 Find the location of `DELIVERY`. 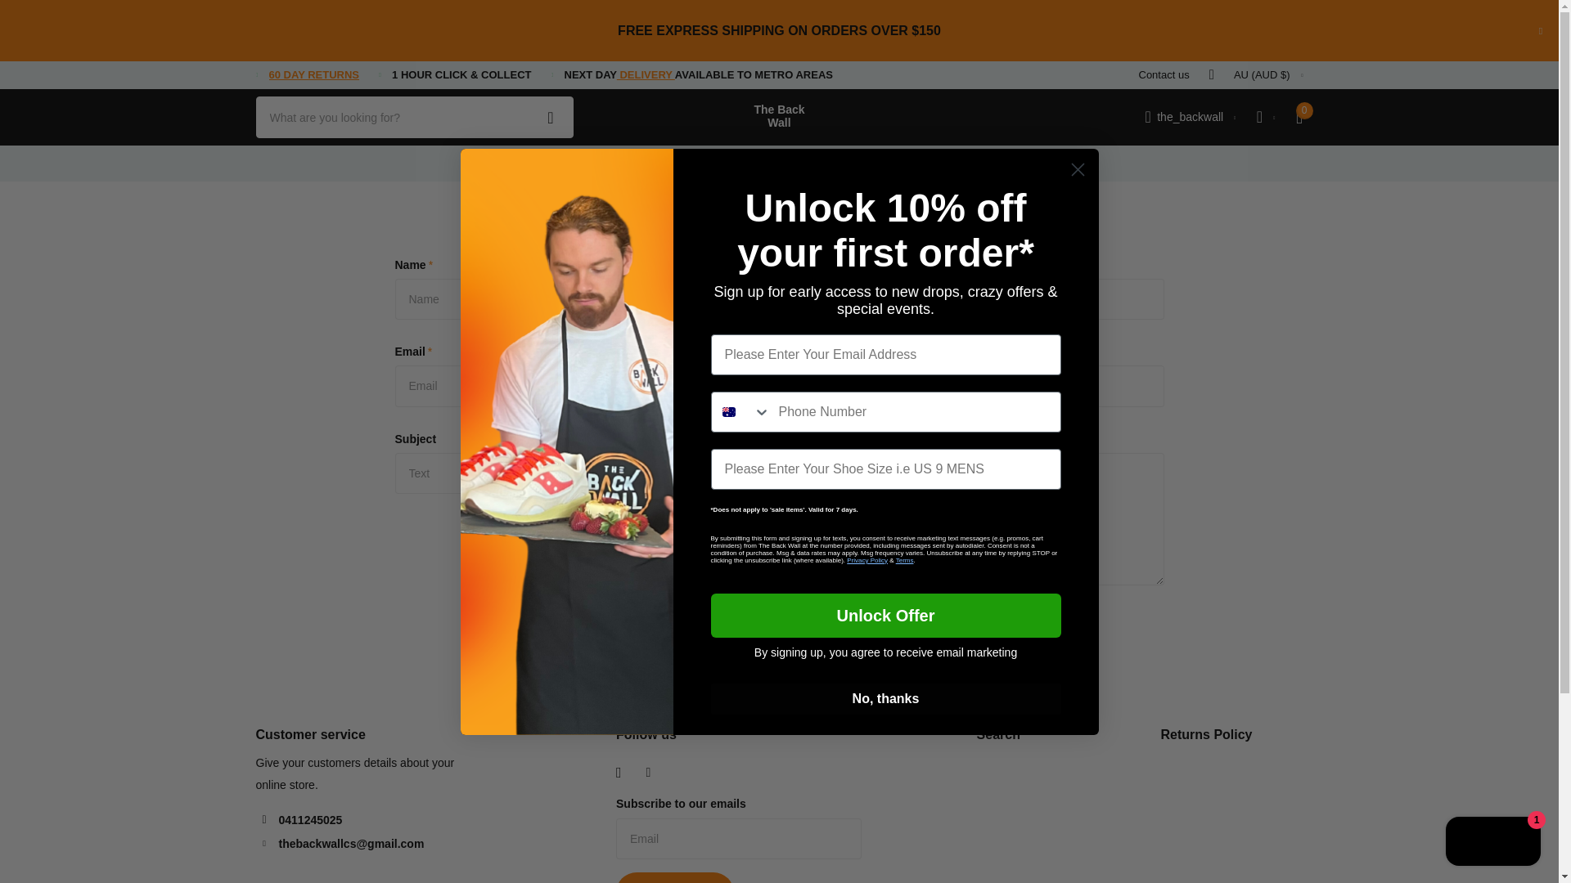

DELIVERY is located at coordinates (646, 75).